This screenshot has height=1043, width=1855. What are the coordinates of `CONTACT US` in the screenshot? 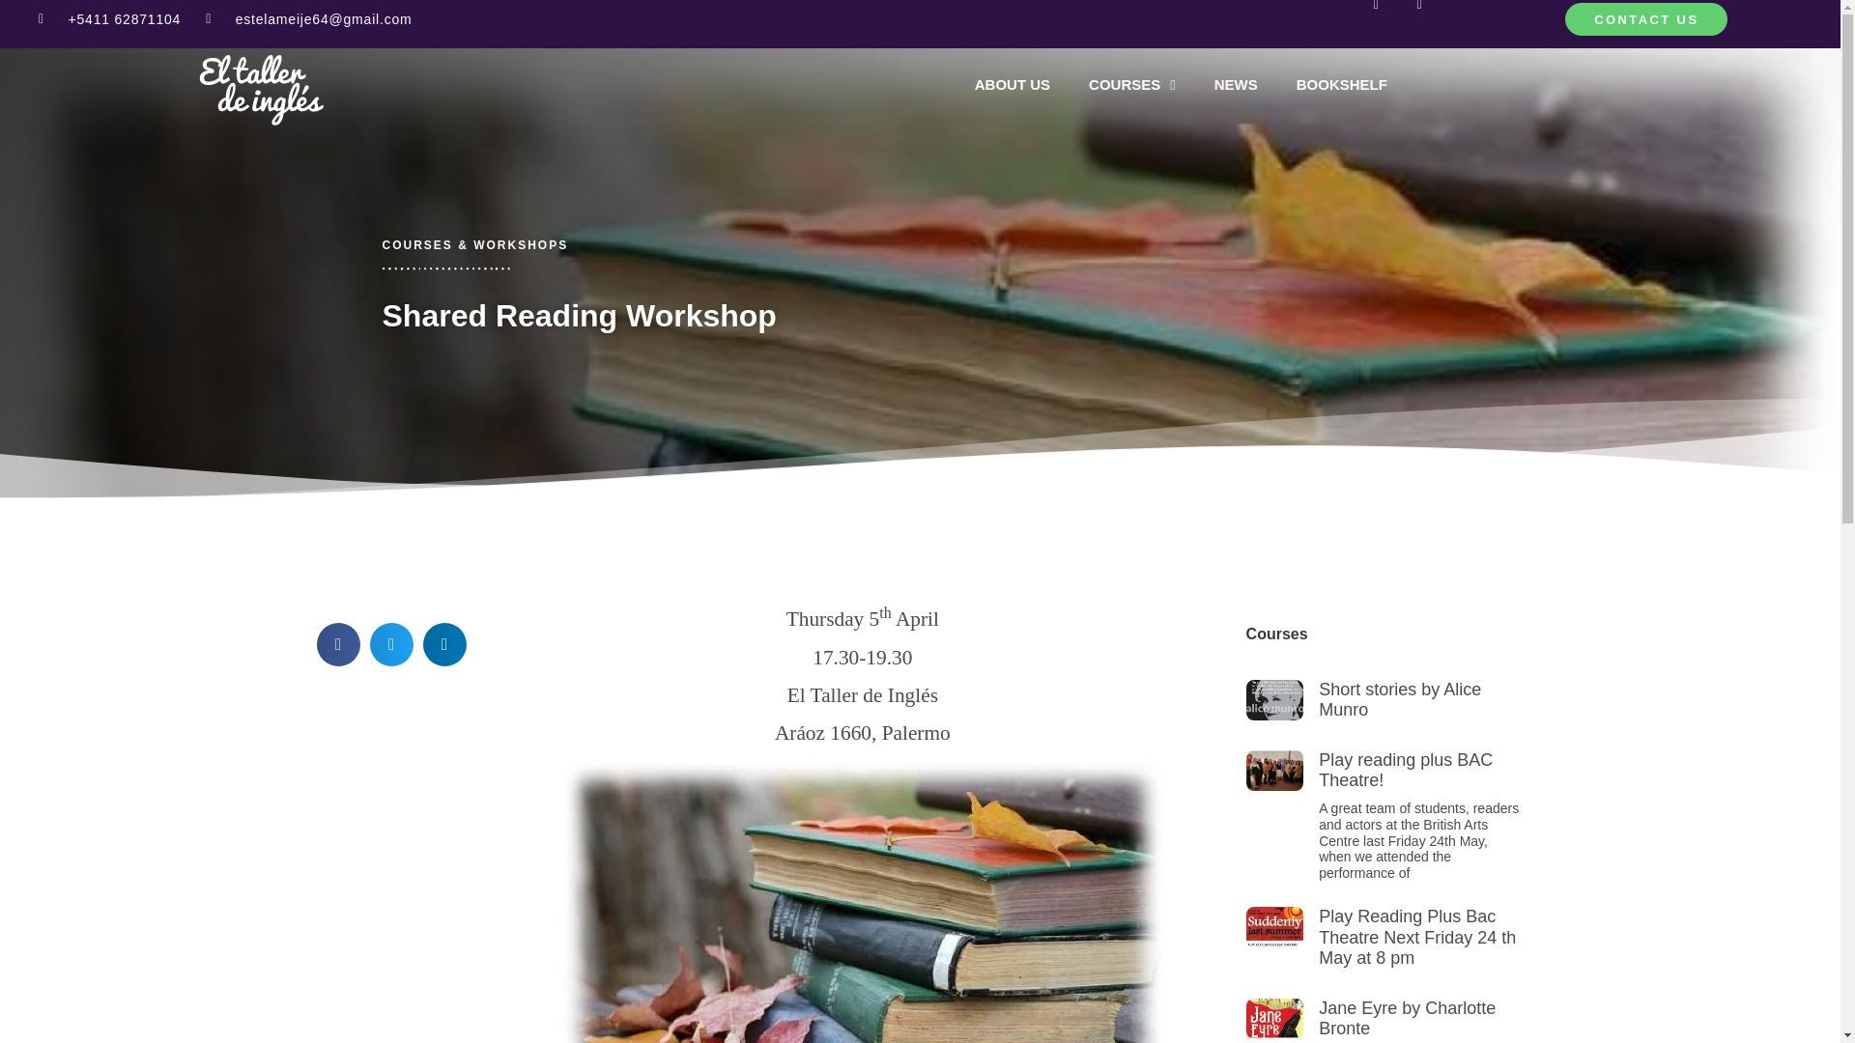 It's located at (1646, 19).